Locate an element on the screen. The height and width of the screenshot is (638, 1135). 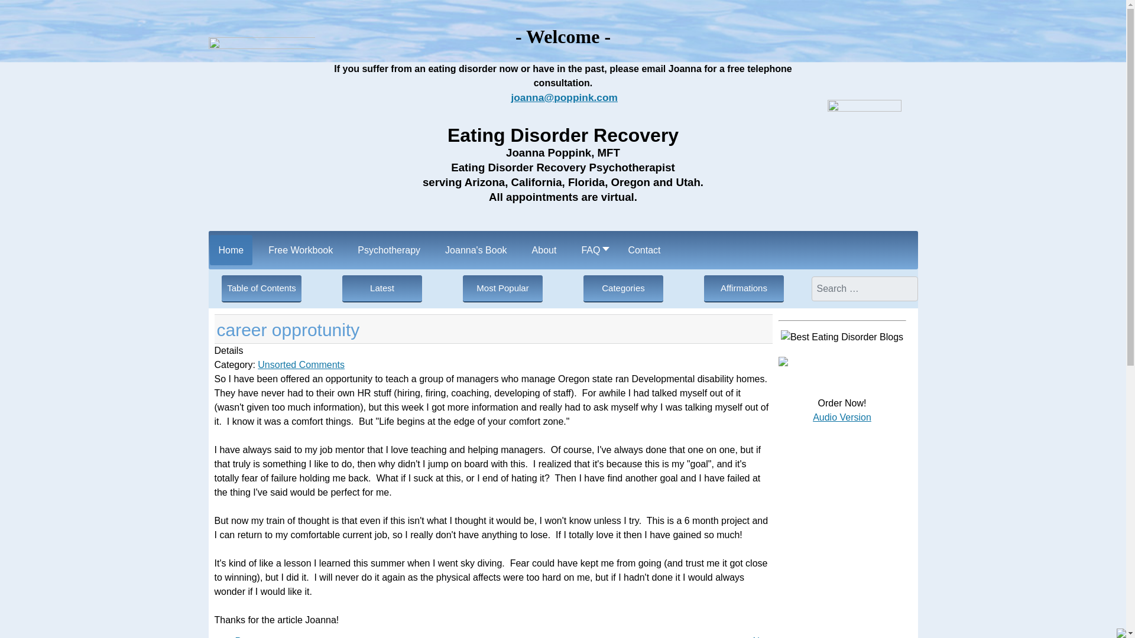
About is located at coordinates (544, 250).